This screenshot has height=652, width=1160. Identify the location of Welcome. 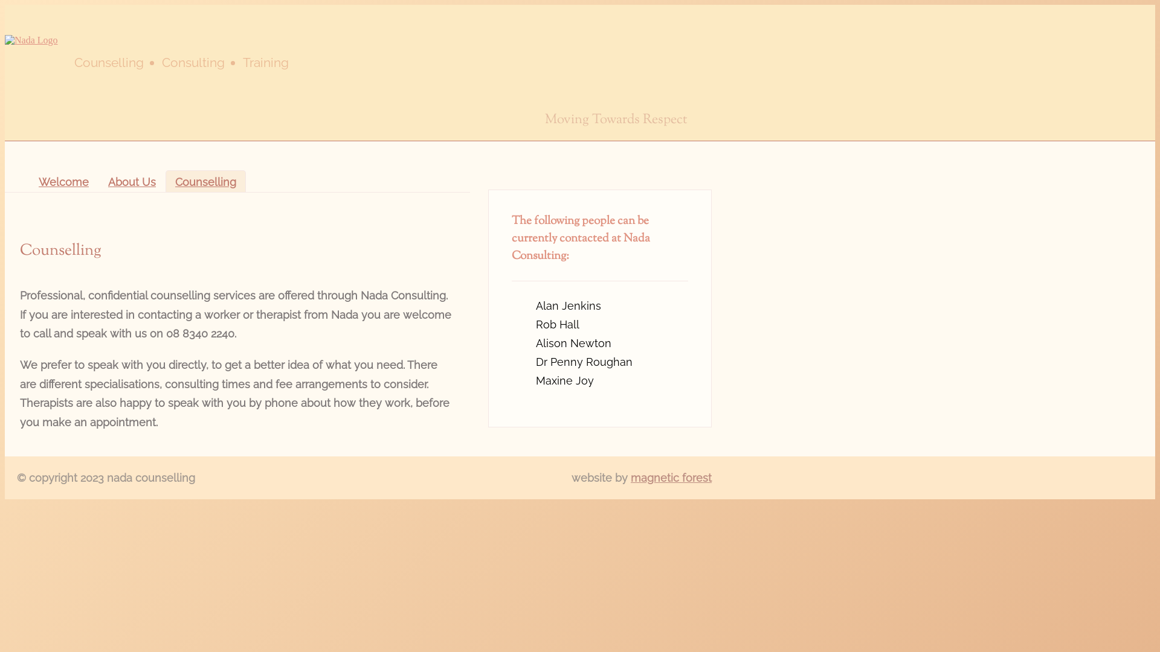
(64, 181).